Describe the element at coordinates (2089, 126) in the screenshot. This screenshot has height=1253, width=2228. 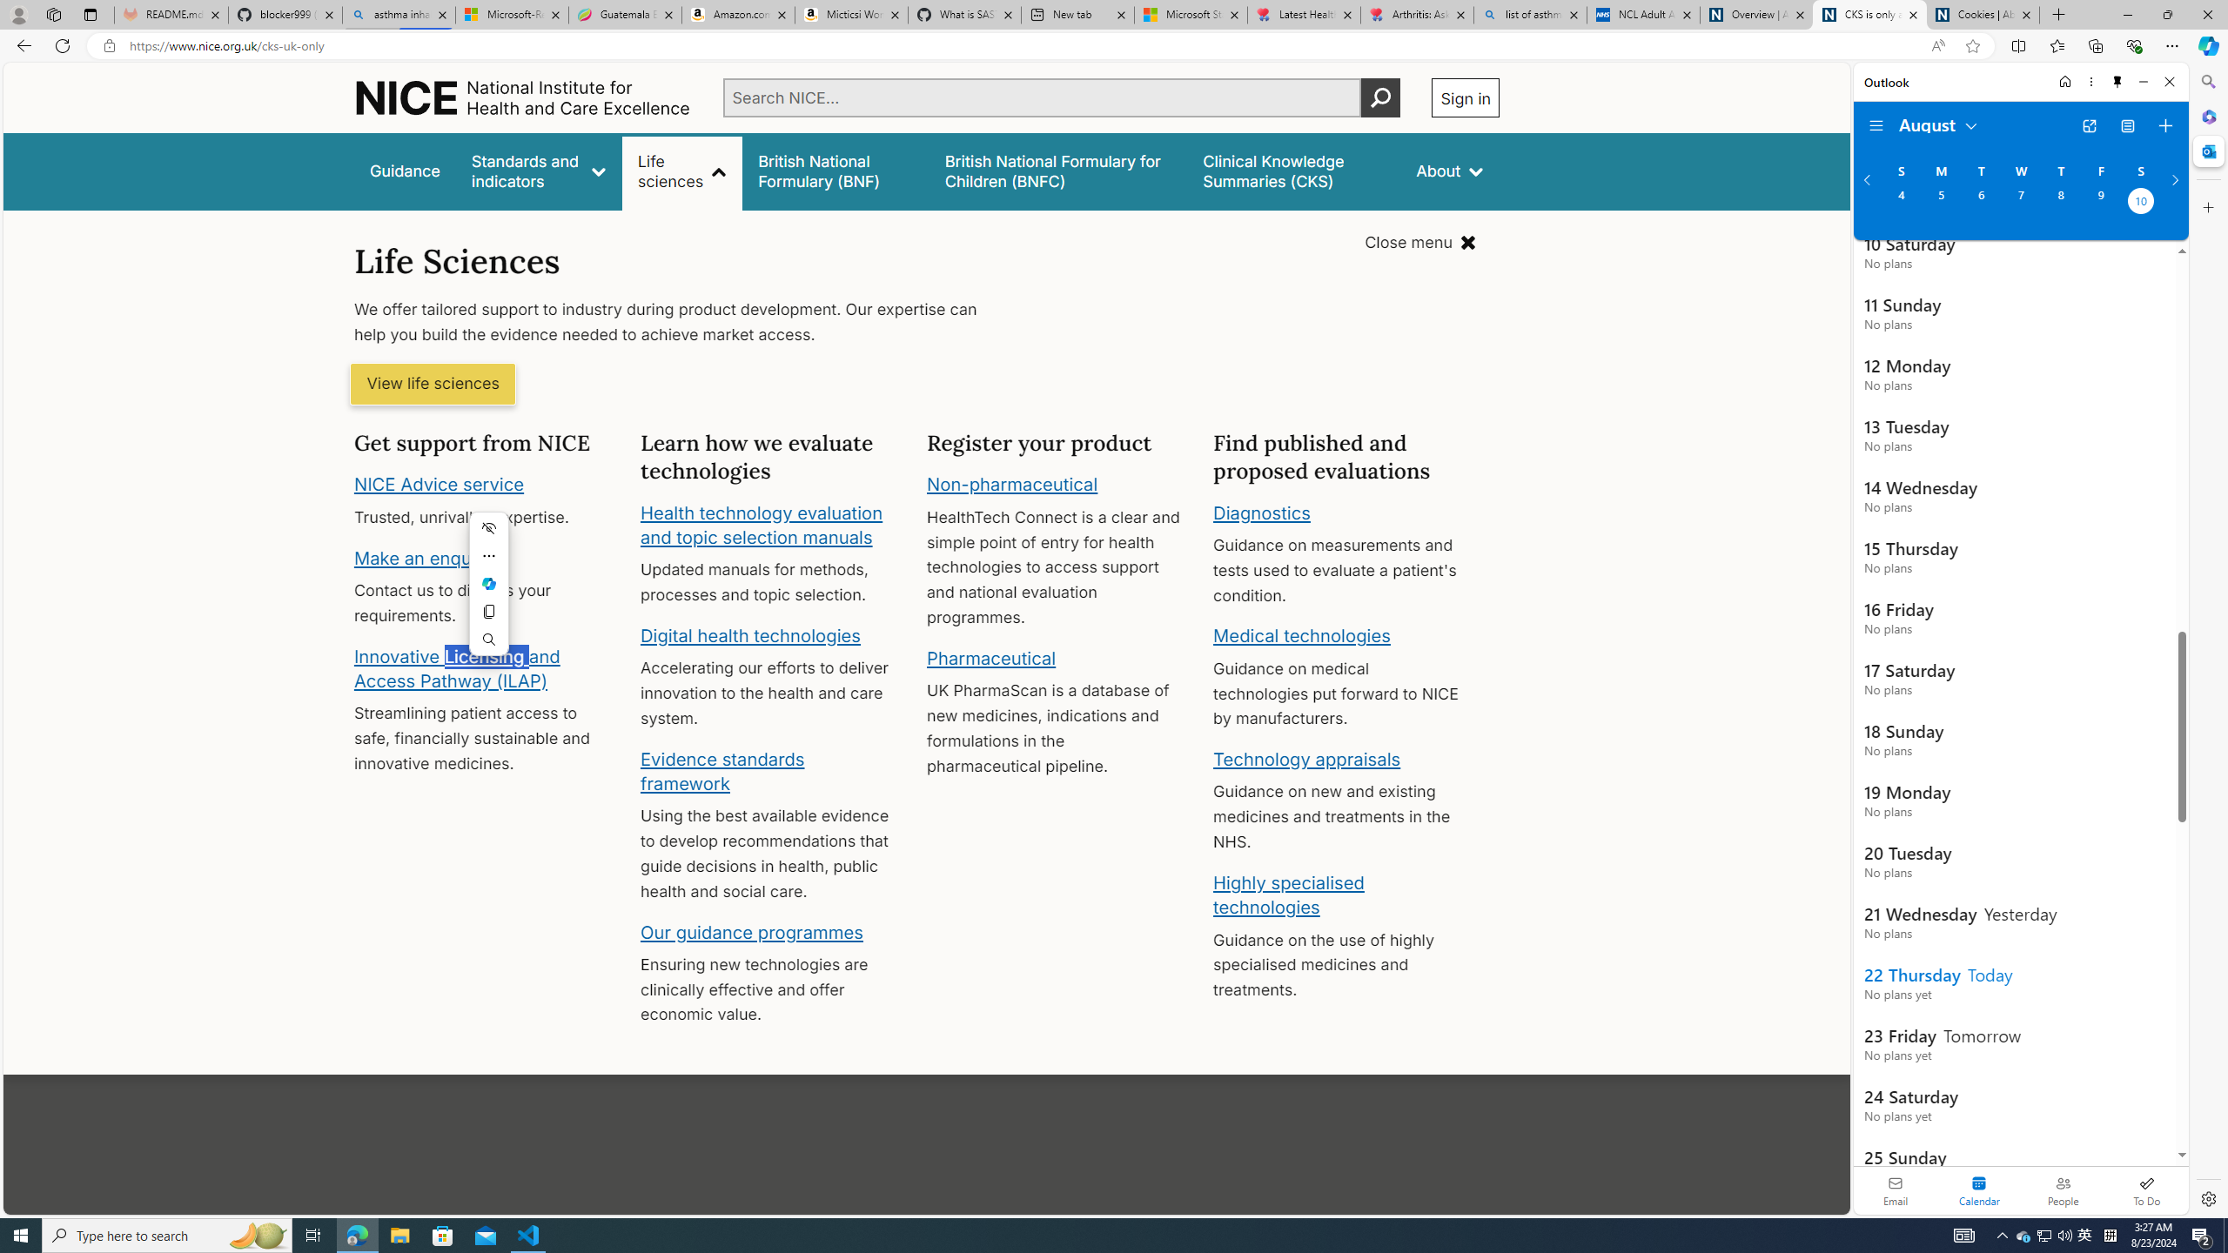
I see `Open in new tab` at that location.